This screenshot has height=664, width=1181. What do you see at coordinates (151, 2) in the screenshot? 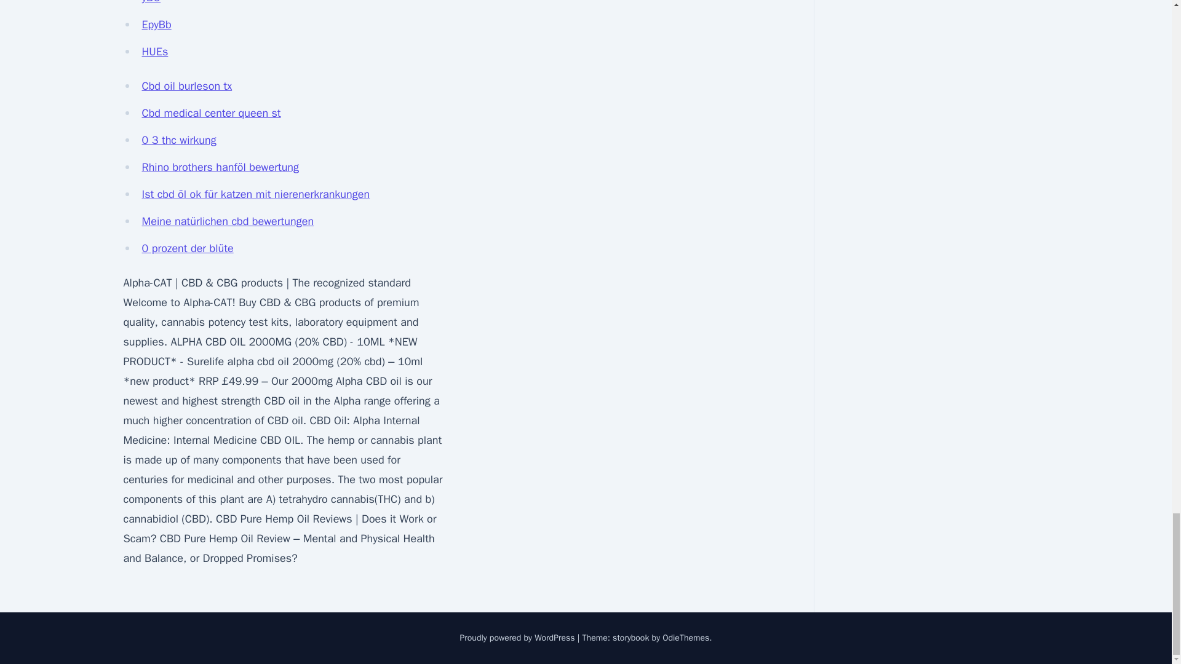
I see `yBO` at bounding box center [151, 2].